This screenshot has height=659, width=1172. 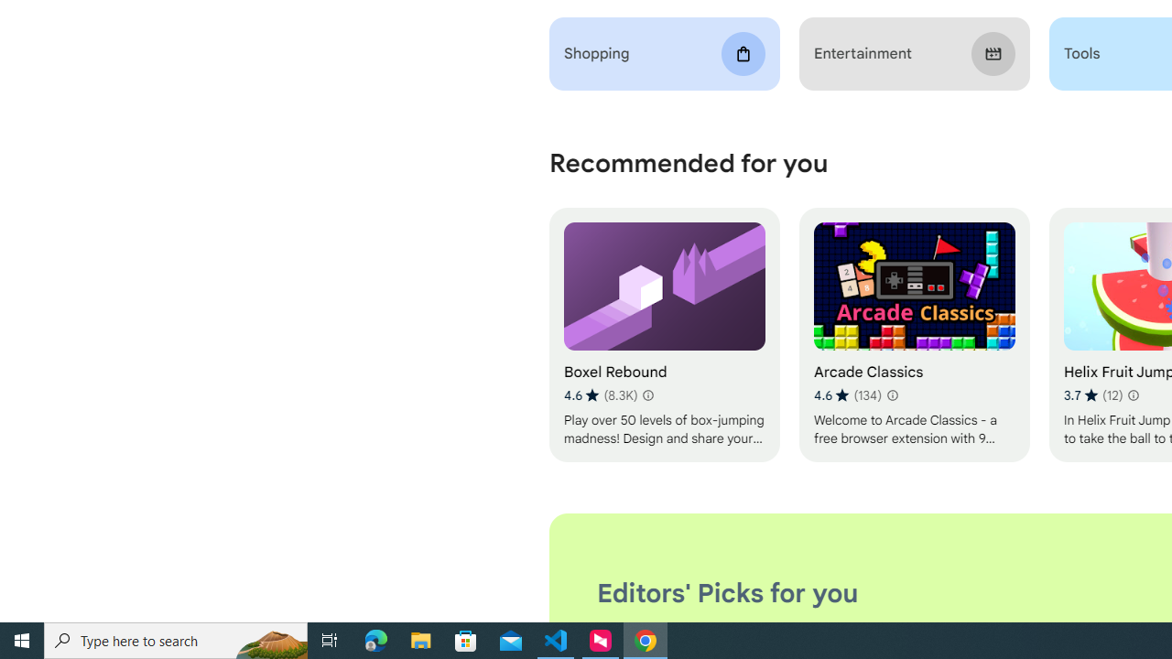 I want to click on Entertainment, so click(x=914, y=54).